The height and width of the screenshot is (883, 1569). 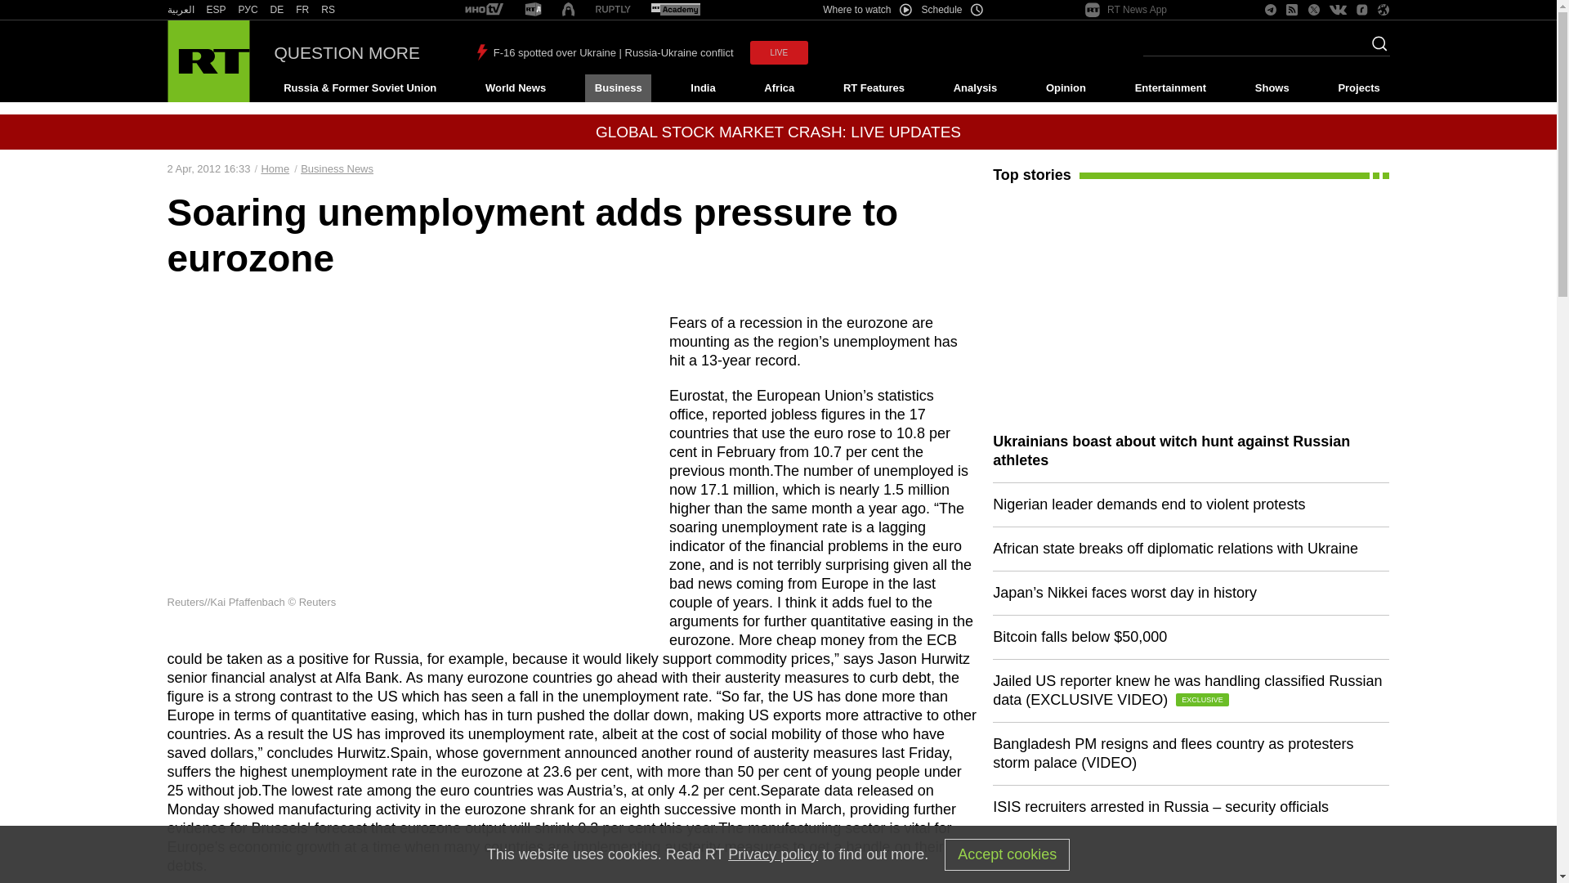 What do you see at coordinates (484, 10) in the screenshot?
I see `RT ` at bounding box center [484, 10].